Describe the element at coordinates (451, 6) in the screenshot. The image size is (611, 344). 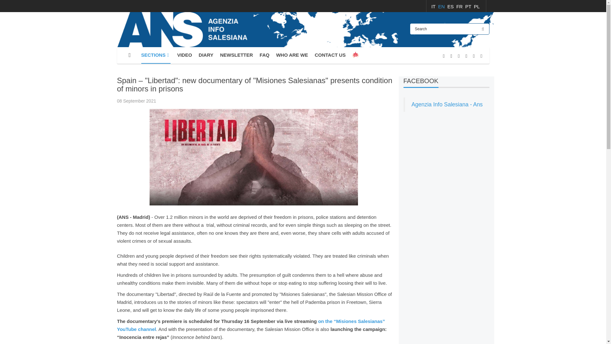
I see `ES` at that location.